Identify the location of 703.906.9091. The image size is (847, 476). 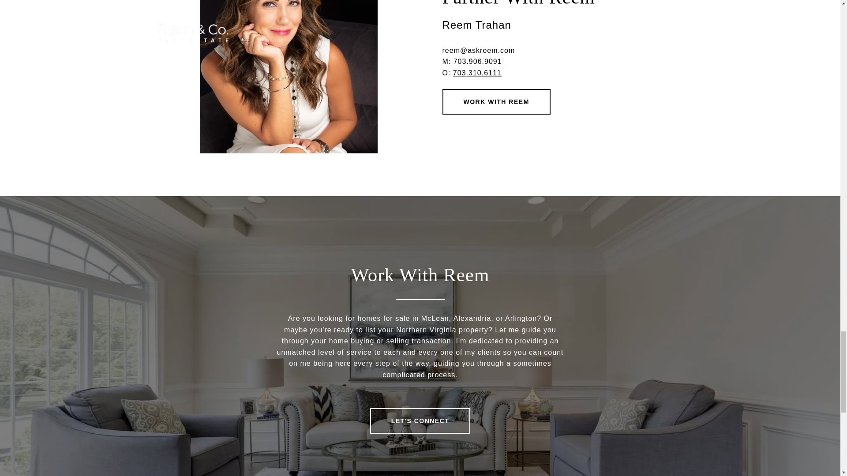
(477, 61).